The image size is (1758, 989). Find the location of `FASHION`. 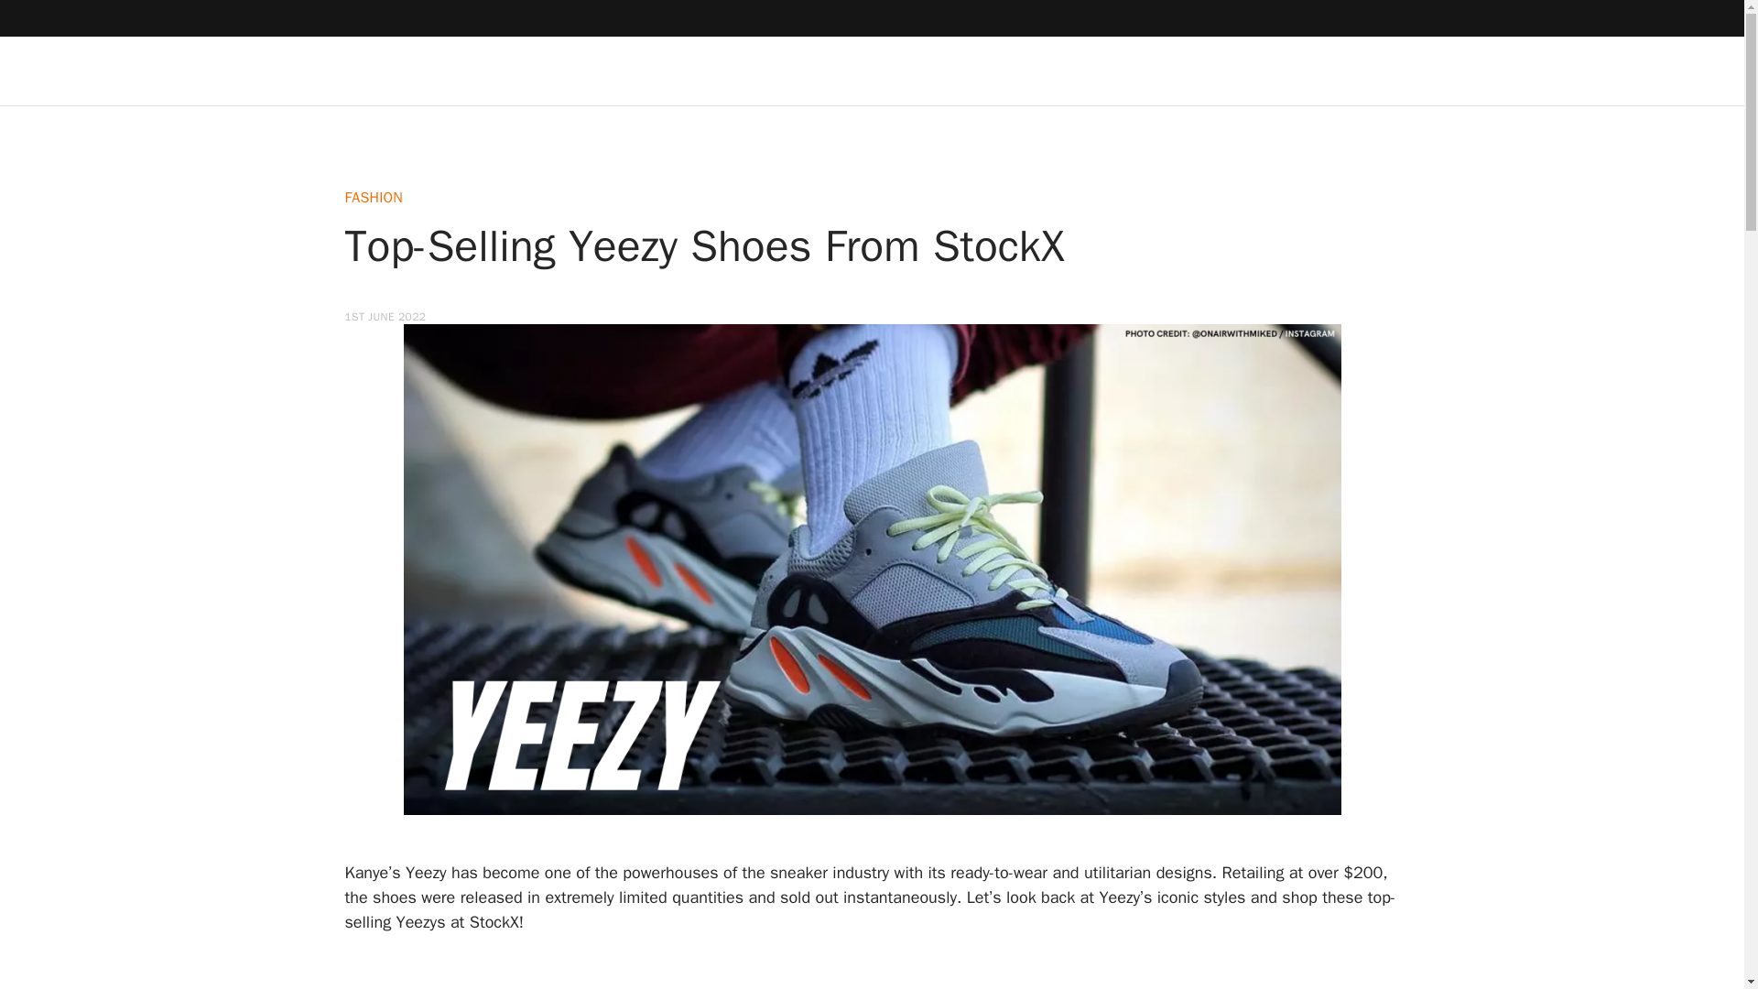

FASHION is located at coordinates (374, 198).